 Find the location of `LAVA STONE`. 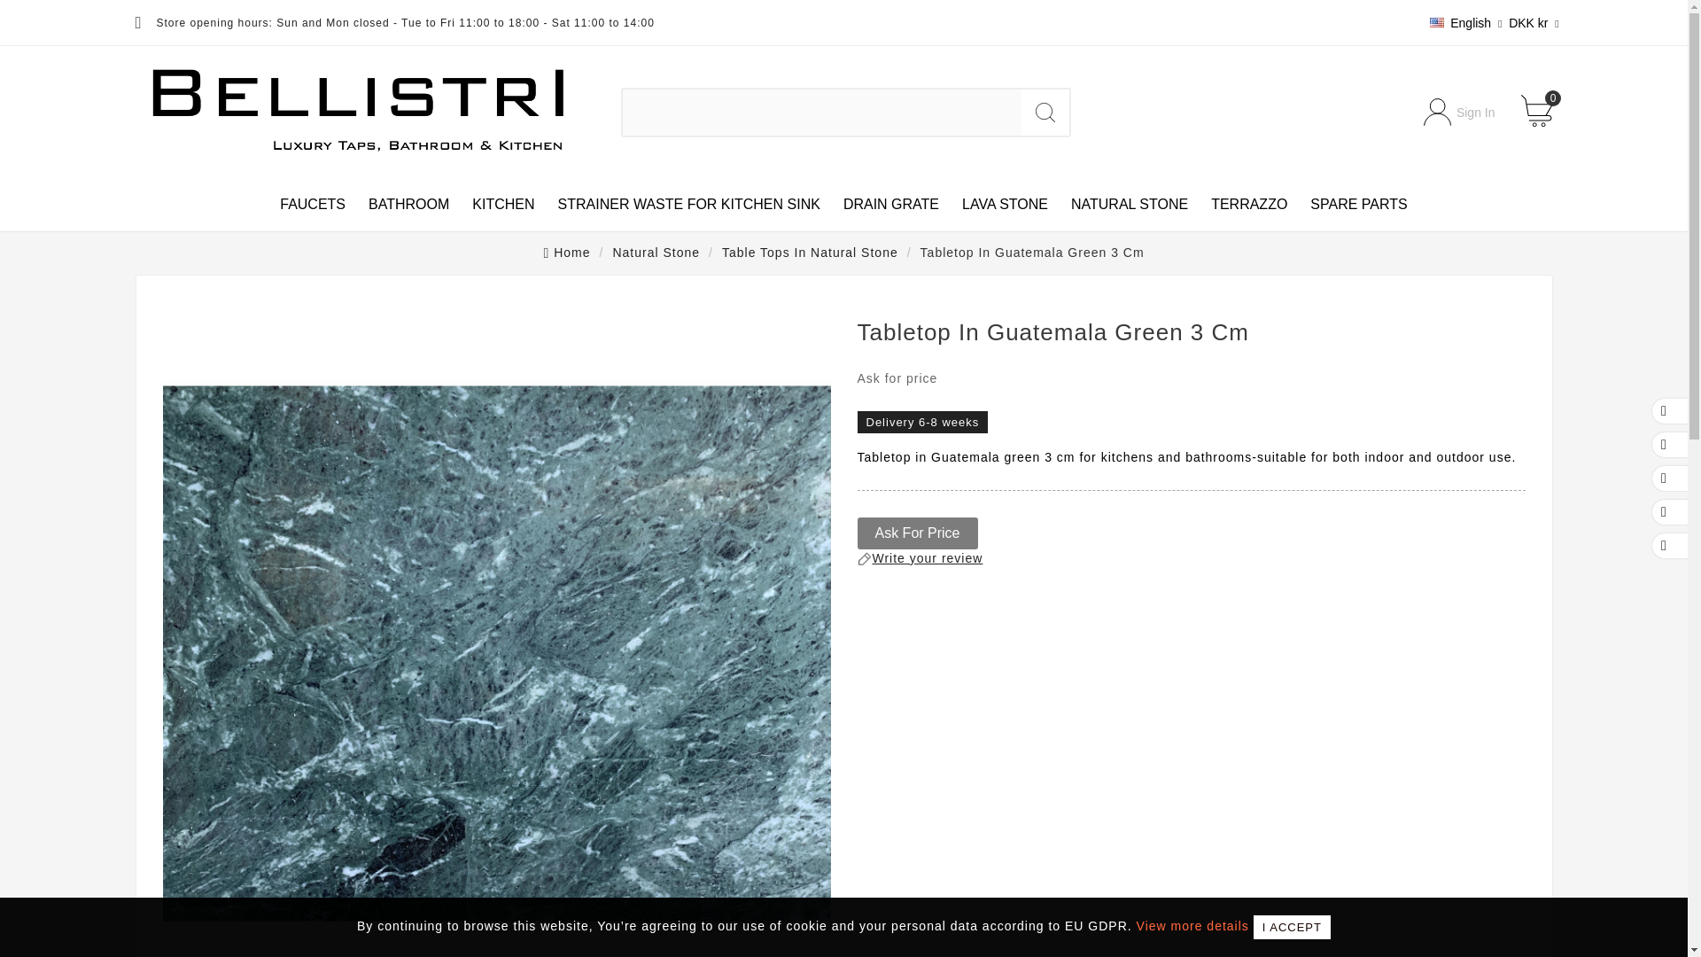

LAVA STONE is located at coordinates (1005, 204).